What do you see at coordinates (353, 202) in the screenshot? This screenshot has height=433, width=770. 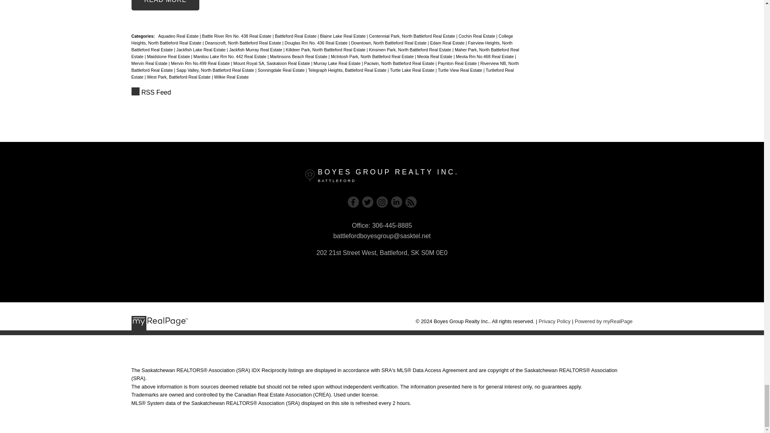 I see `Facebook` at bounding box center [353, 202].